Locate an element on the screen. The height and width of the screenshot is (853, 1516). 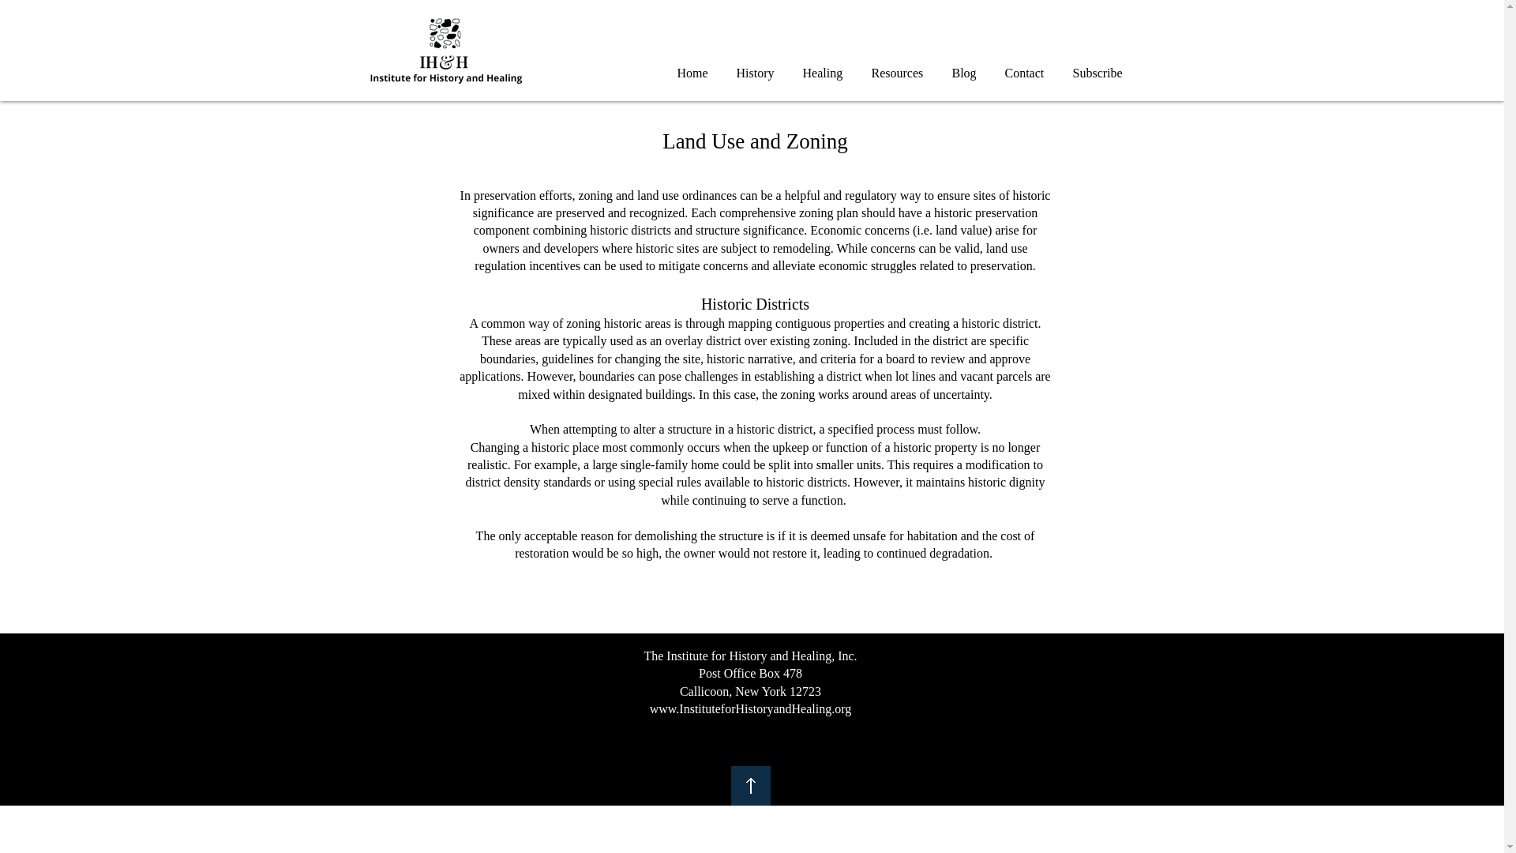
Home is located at coordinates (693, 66).